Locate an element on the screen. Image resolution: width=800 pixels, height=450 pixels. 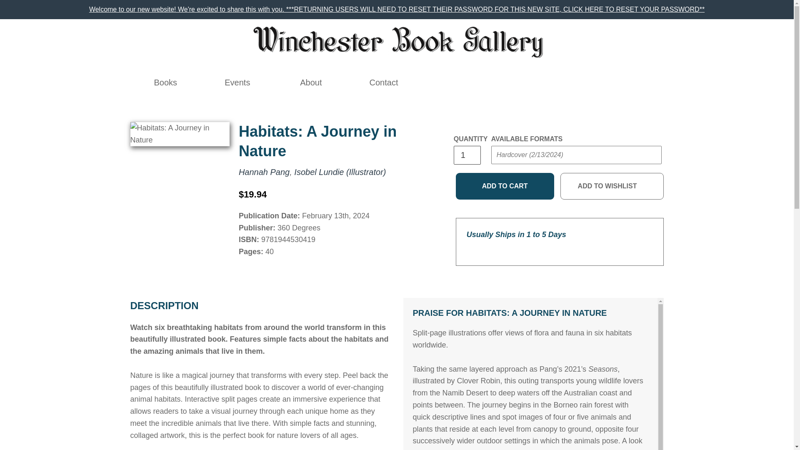
Wishlists is located at coordinates (580, 82).